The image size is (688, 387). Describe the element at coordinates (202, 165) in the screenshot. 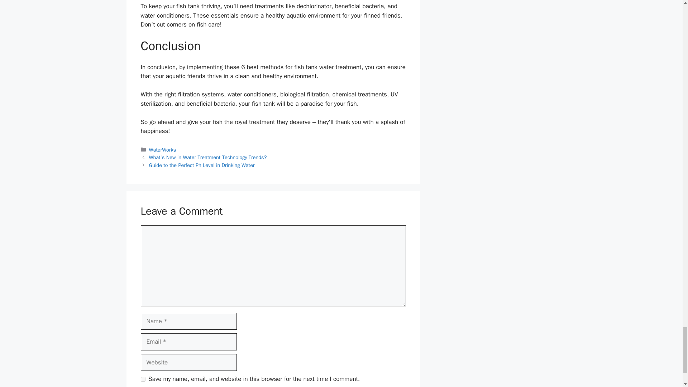

I see `Next` at that location.